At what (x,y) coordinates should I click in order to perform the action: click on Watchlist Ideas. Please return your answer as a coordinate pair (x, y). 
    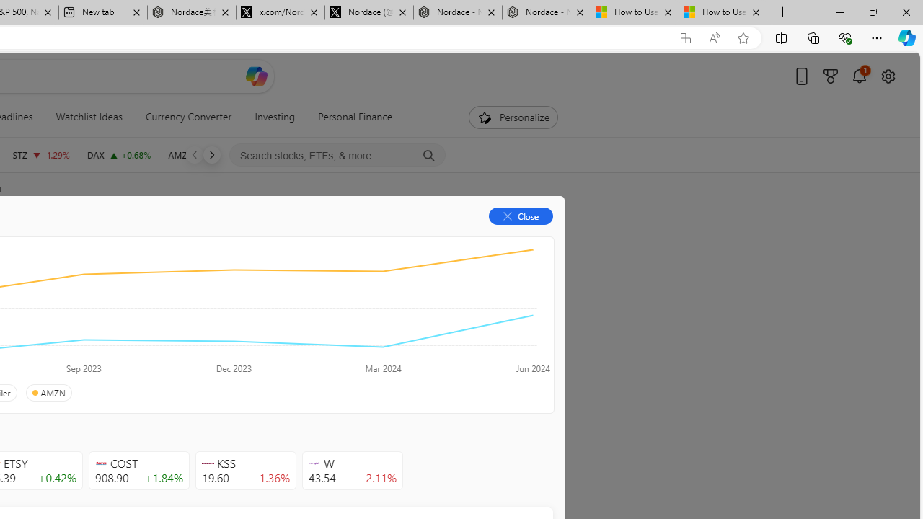
    Looking at the image, I should click on (89, 117).